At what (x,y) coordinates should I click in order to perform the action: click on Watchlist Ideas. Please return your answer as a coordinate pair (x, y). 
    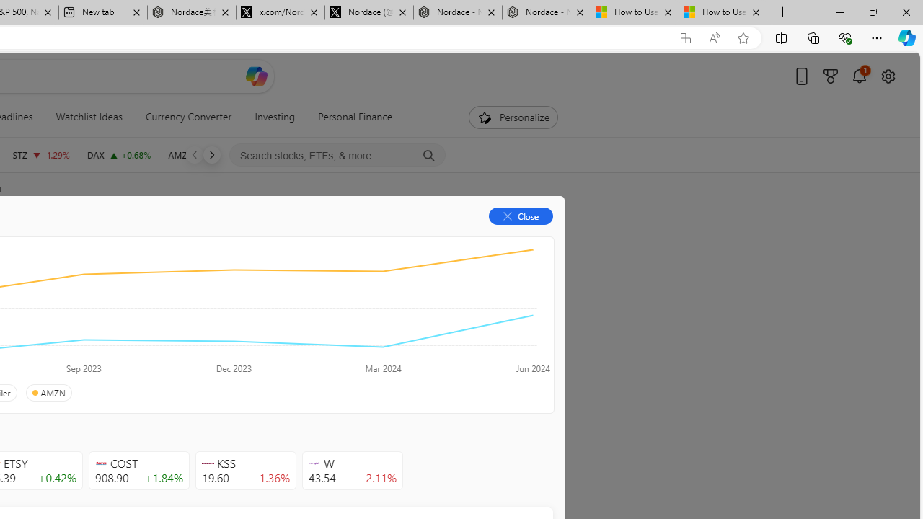
    Looking at the image, I should click on (89, 117).